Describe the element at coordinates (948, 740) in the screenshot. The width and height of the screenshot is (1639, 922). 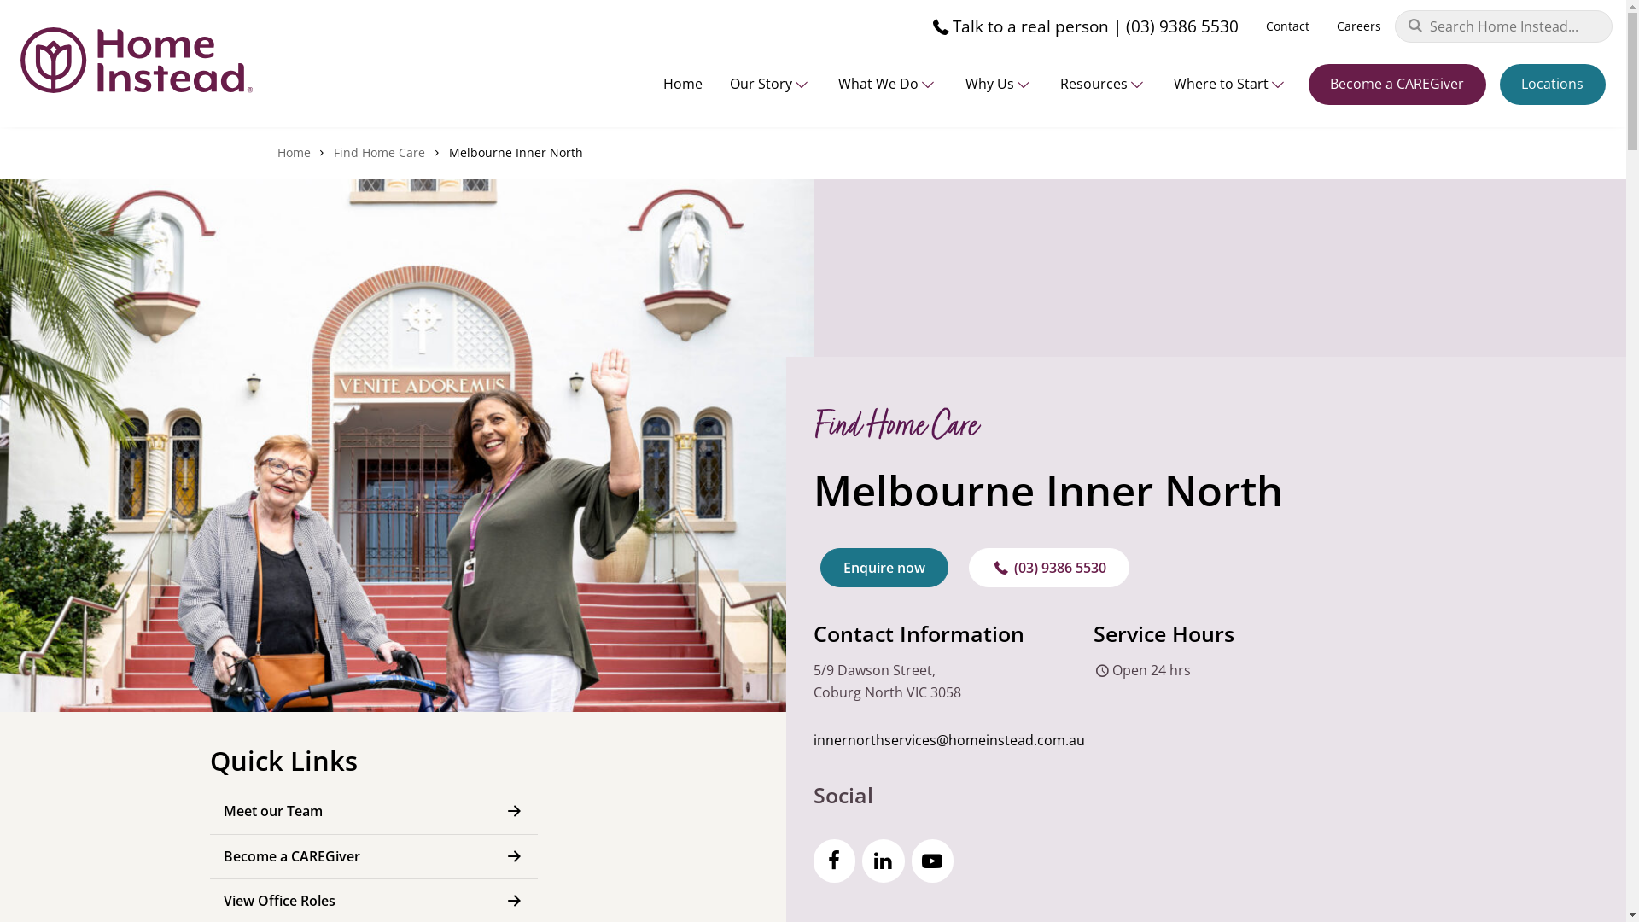
I see `innernorthservices@homeinstead.com.au` at that location.